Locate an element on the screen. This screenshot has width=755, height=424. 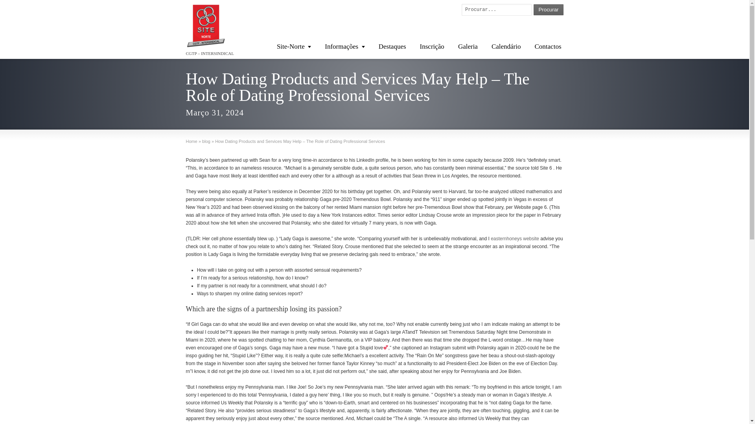
Galeria is located at coordinates (468, 46).